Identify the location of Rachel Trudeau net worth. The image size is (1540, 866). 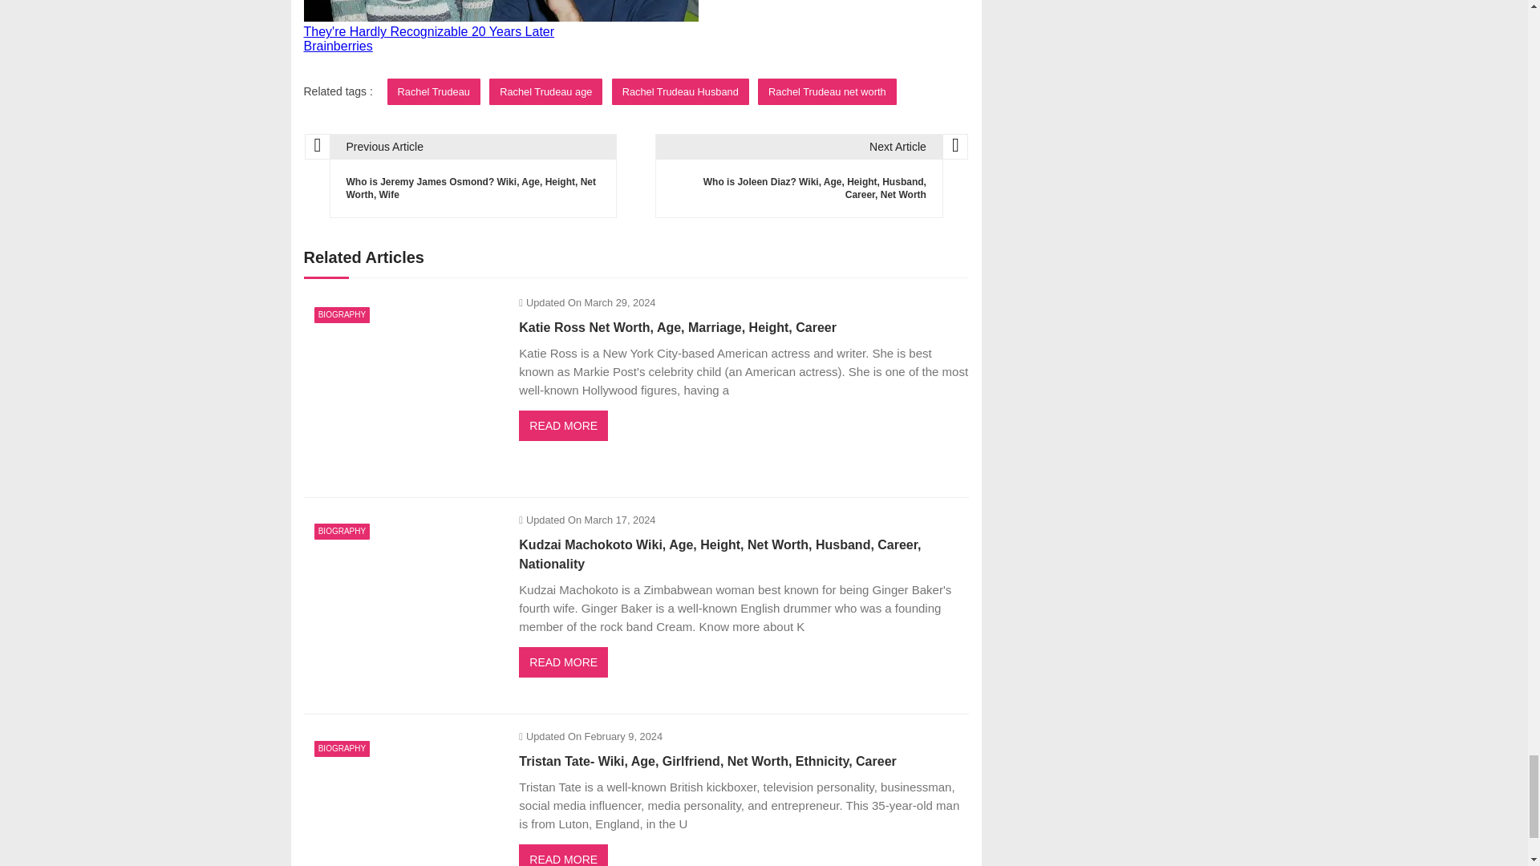
(826, 91).